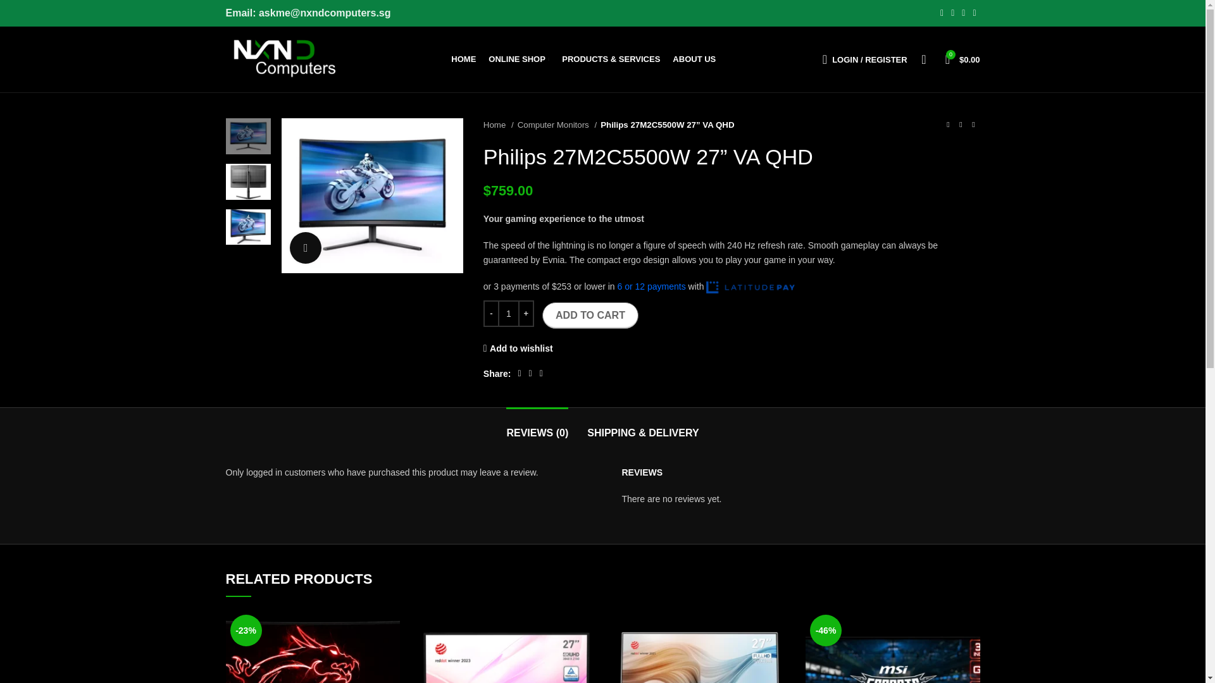  I want to click on Shopping cart, so click(963, 59).